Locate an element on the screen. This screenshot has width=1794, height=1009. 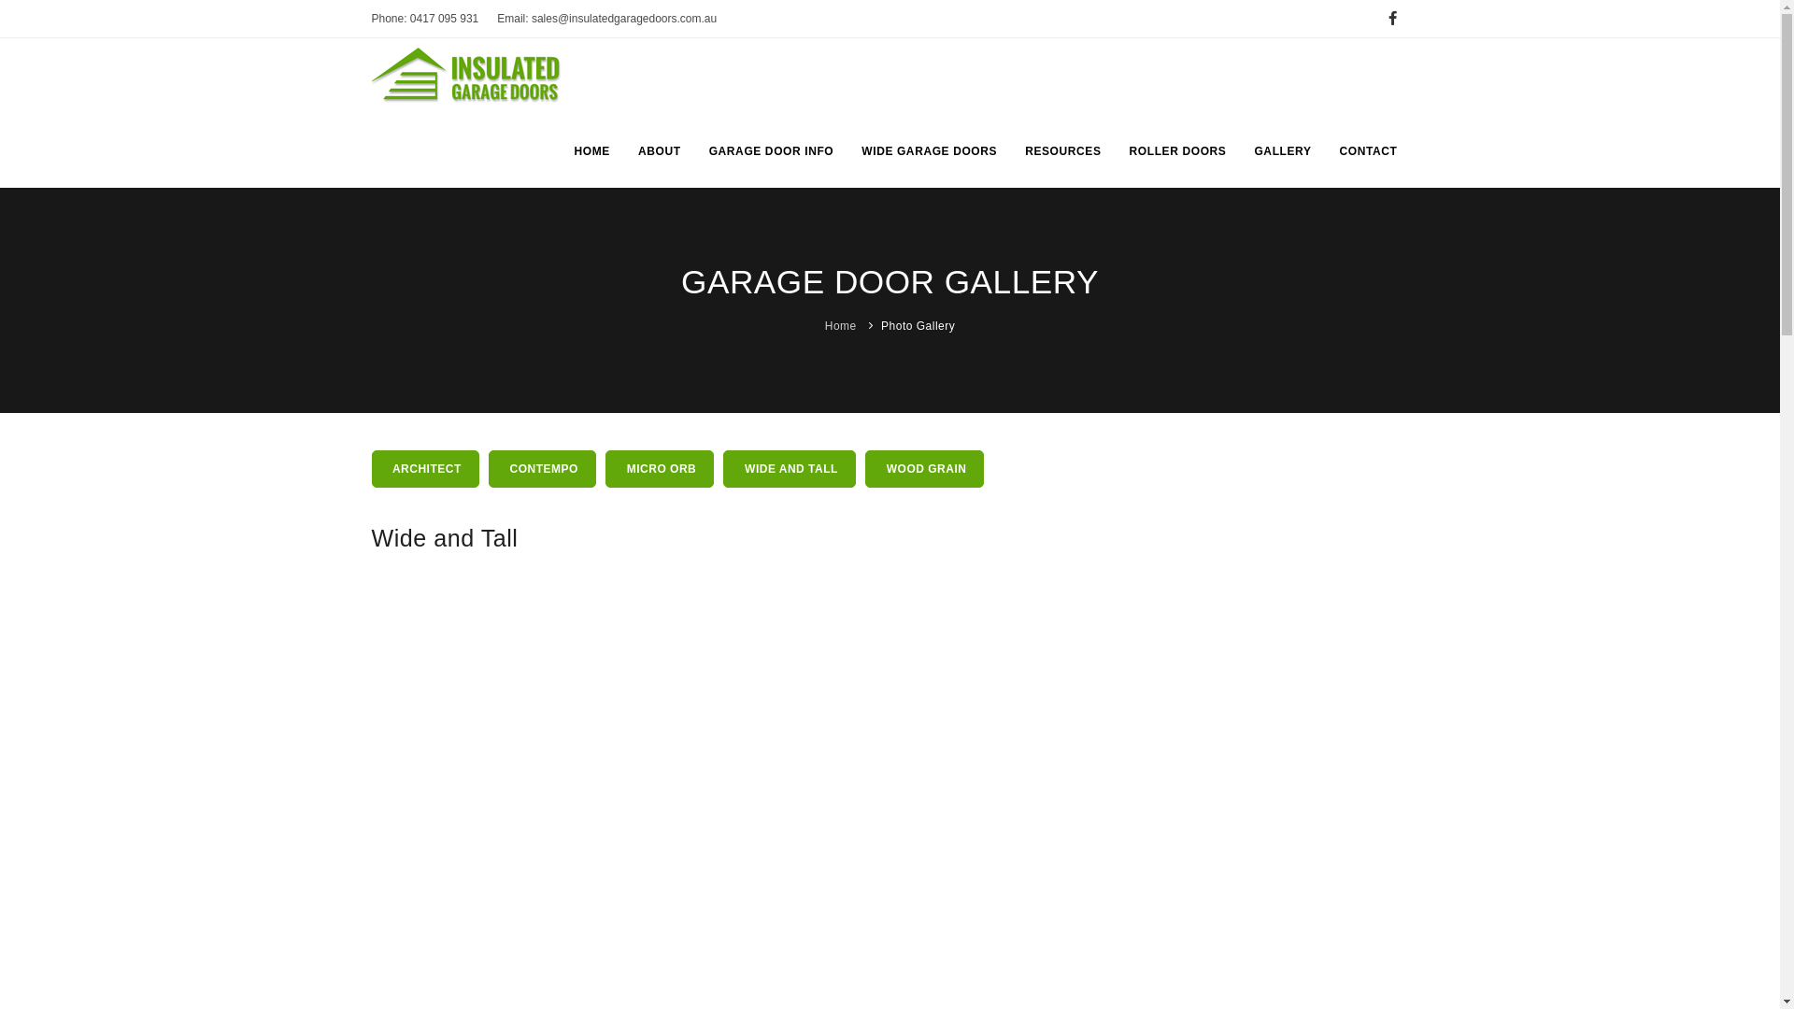
HOME is located at coordinates (592, 151).